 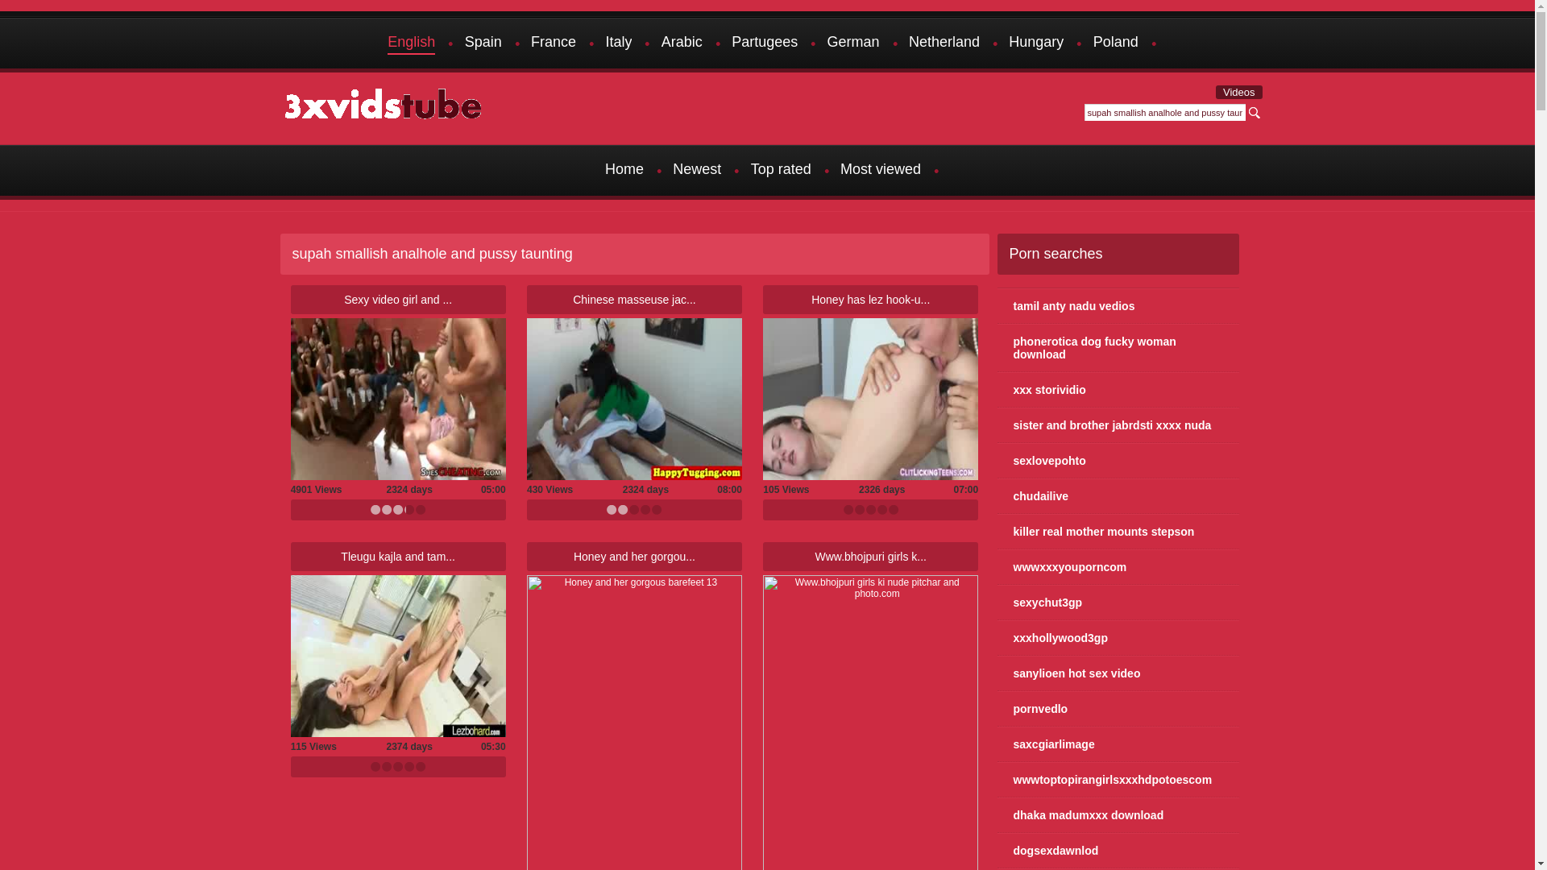 I want to click on chudailive, so click(x=1118, y=496).